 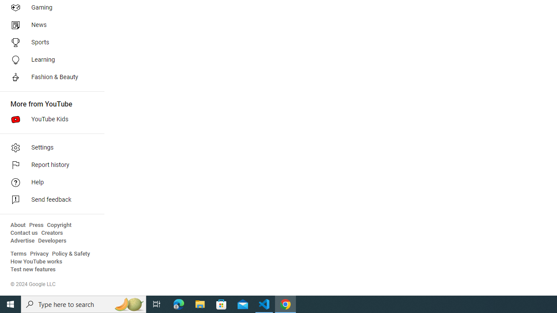 What do you see at coordinates (50, 200) in the screenshot?
I see `Send feedback` at bounding box center [50, 200].